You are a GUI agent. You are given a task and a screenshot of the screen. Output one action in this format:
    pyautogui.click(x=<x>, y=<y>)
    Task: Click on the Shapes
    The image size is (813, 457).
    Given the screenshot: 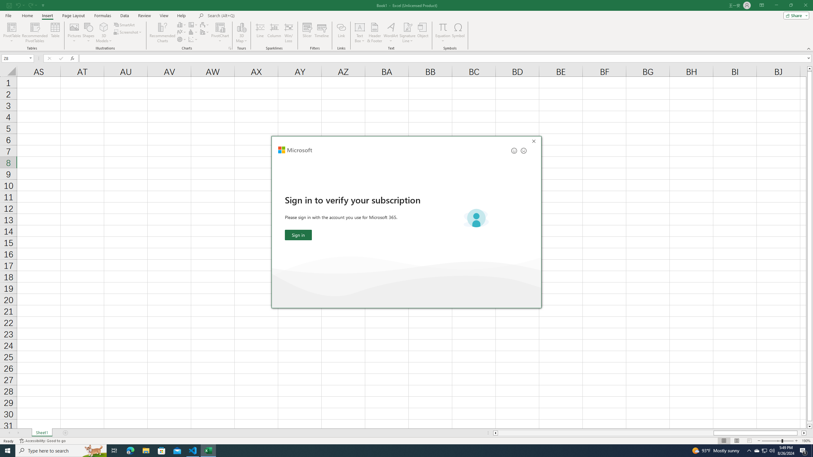 What is the action you would take?
    pyautogui.click(x=88, y=33)
    